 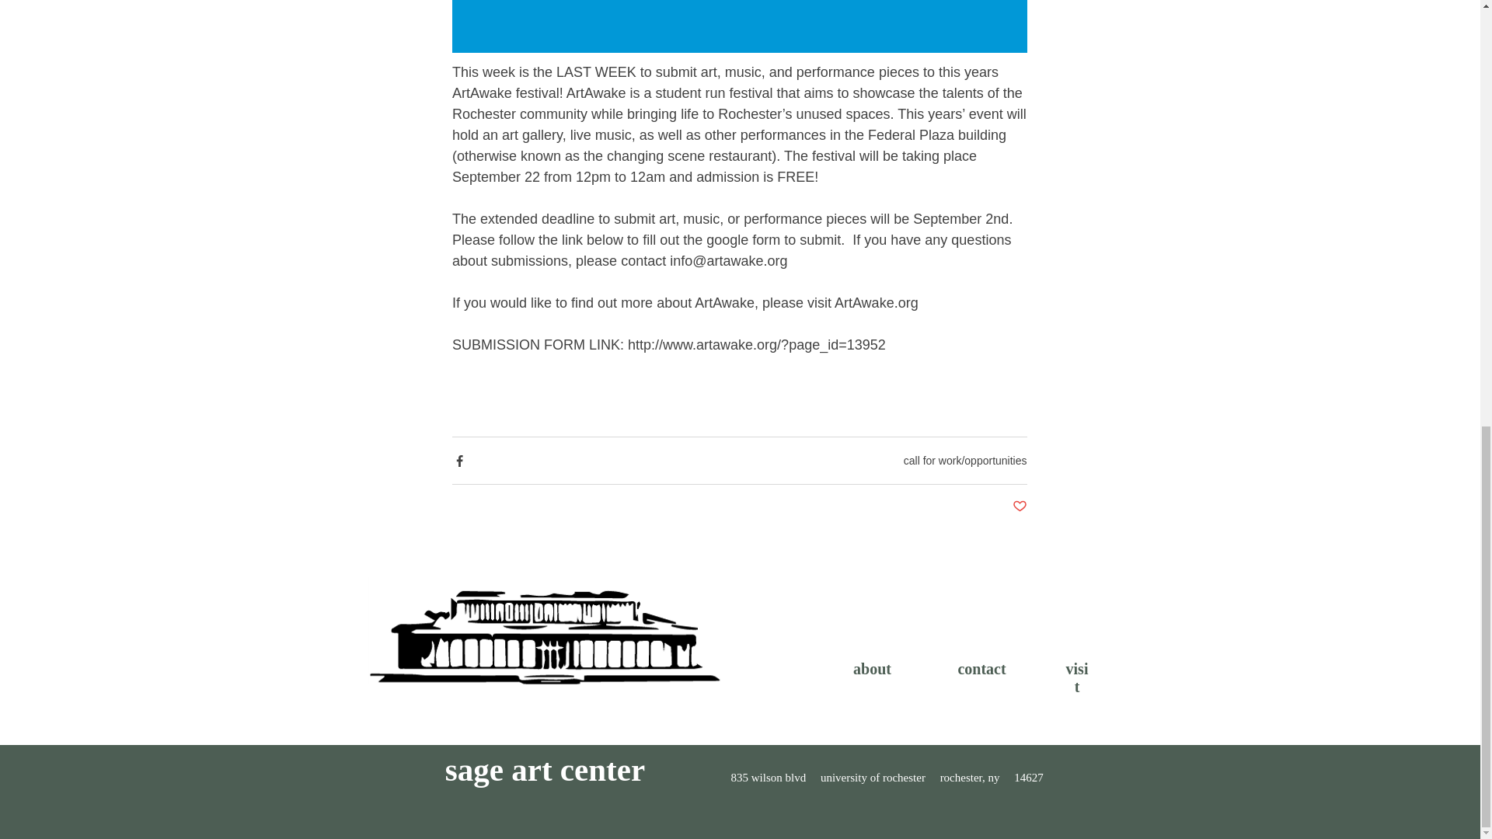 I want to click on contact, so click(x=981, y=668).